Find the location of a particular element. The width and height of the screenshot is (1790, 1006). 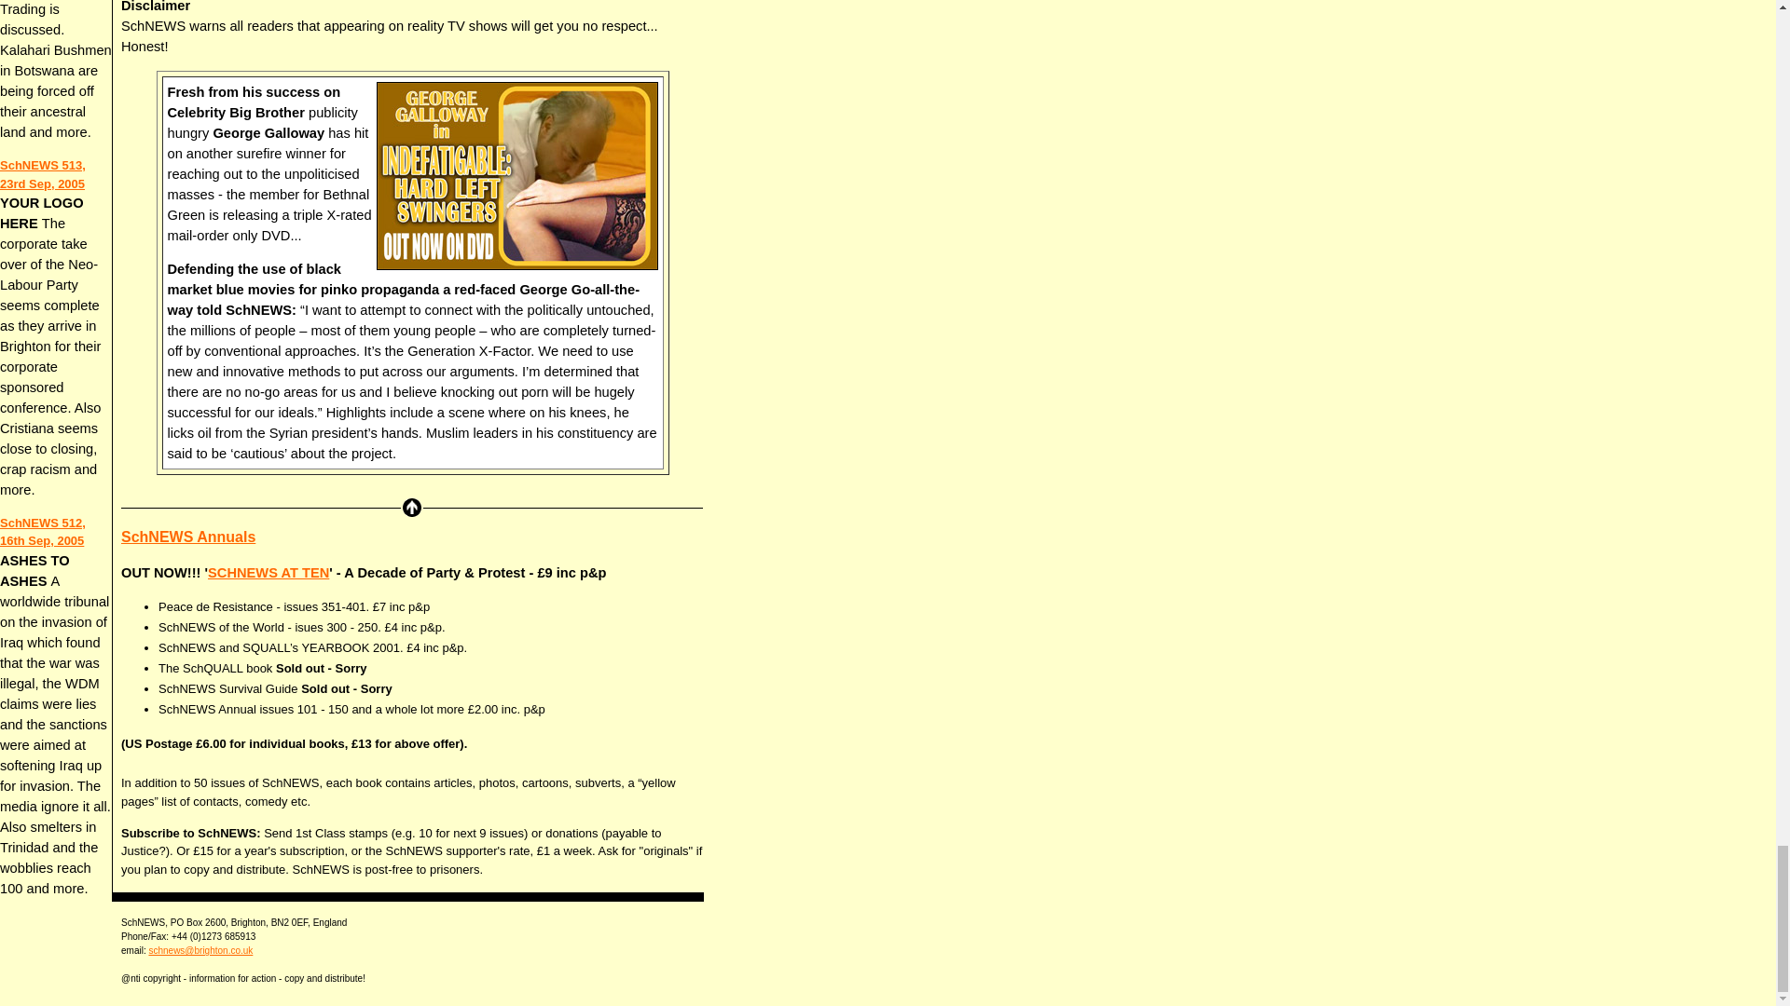

SchNEWS 513, 23rd Sep, 2005 is located at coordinates (43, 174).